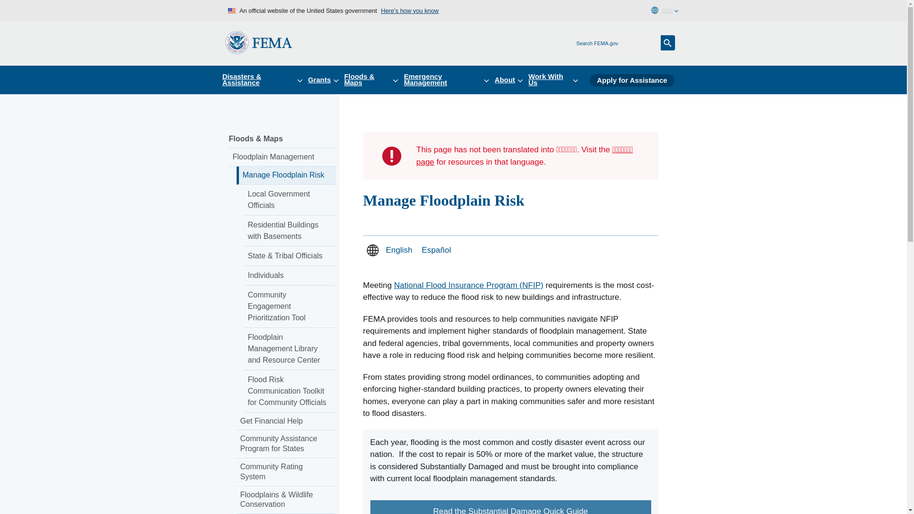 The image size is (914, 514). What do you see at coordinates (258, 42) in the screenshot?
I see `FEMA logo` at bounding box center [258, 42].